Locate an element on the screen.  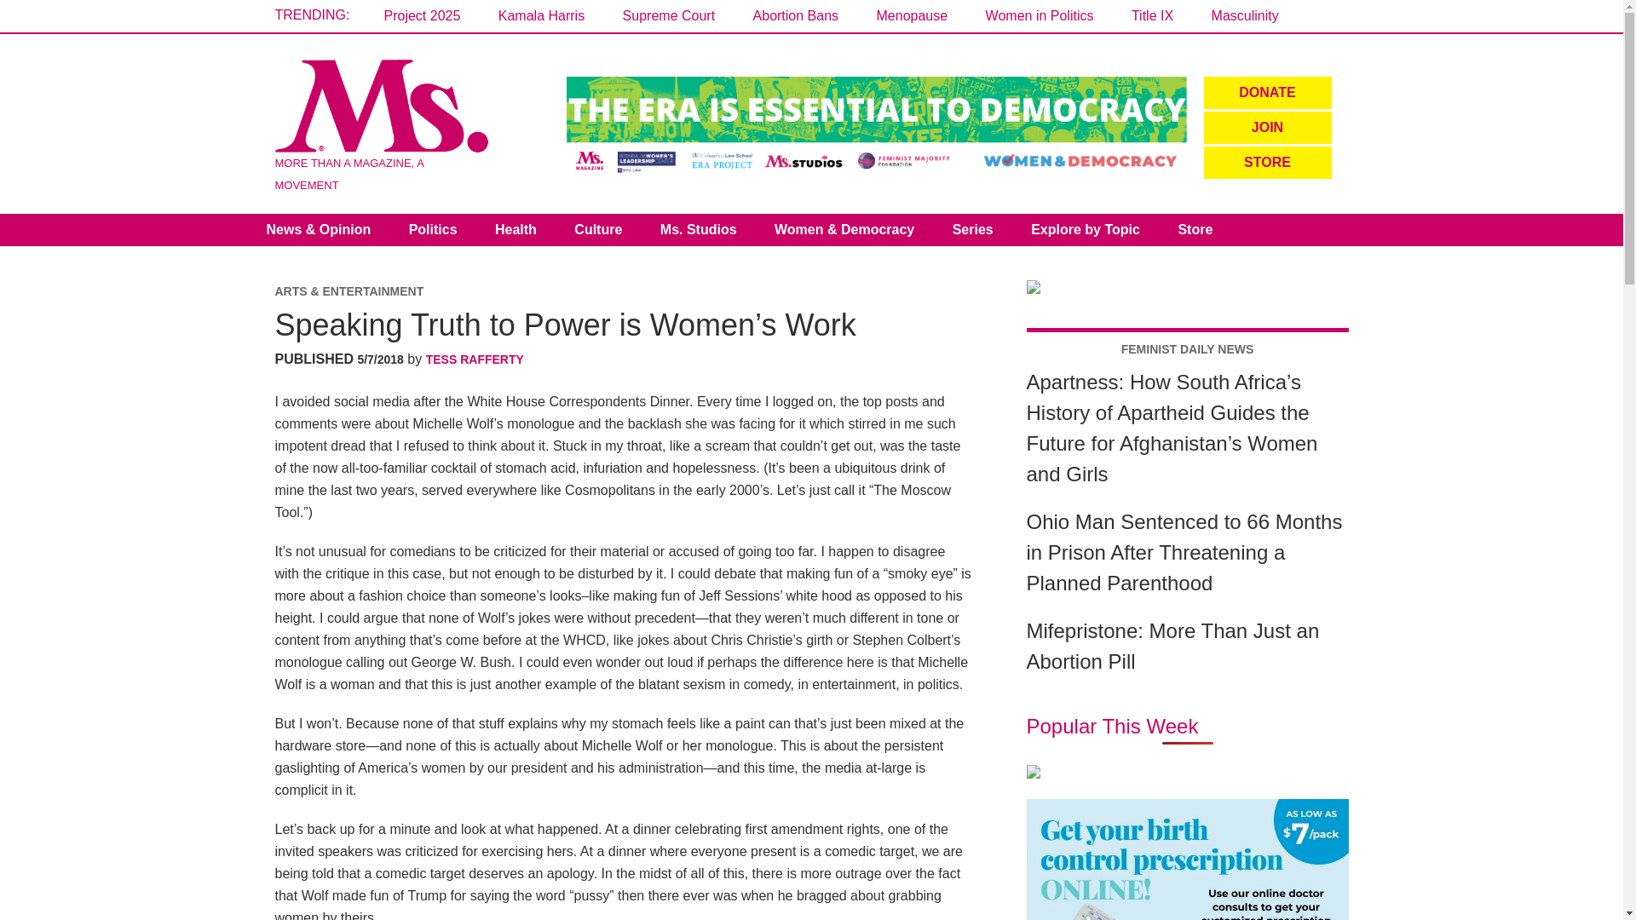
Store is located at coordinates (1195, 230).